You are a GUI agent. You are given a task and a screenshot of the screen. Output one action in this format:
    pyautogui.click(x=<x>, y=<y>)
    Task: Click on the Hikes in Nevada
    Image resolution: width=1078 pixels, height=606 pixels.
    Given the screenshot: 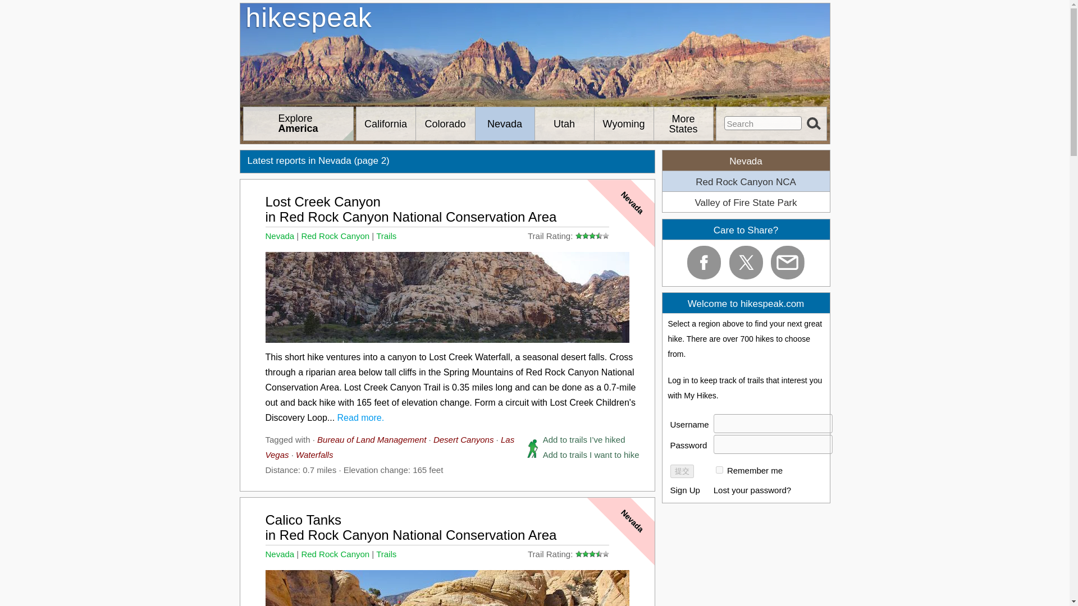 What is the action you would take?
    pyautogui.click(x=504, y=123)
    